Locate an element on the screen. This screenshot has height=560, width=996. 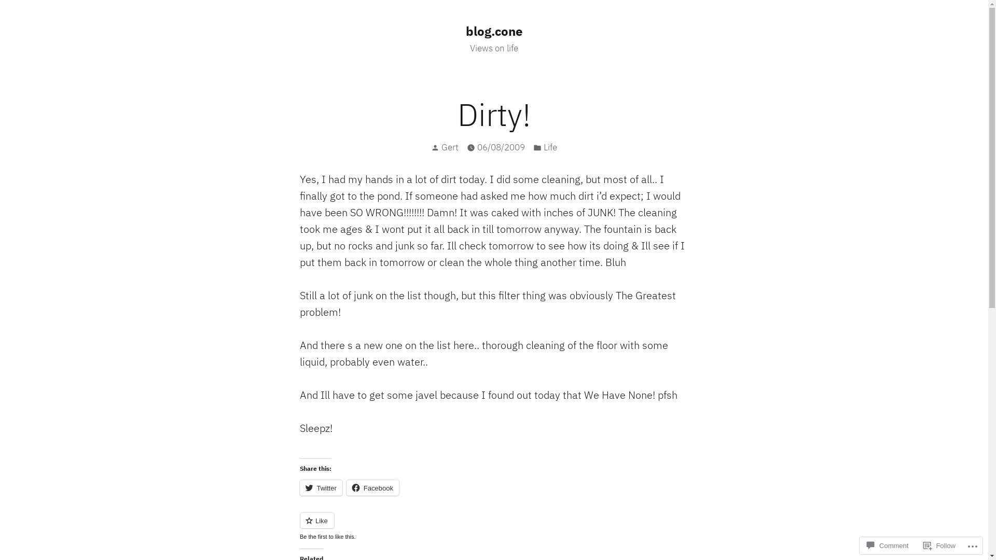
Life is located at coordinates (550, 147).